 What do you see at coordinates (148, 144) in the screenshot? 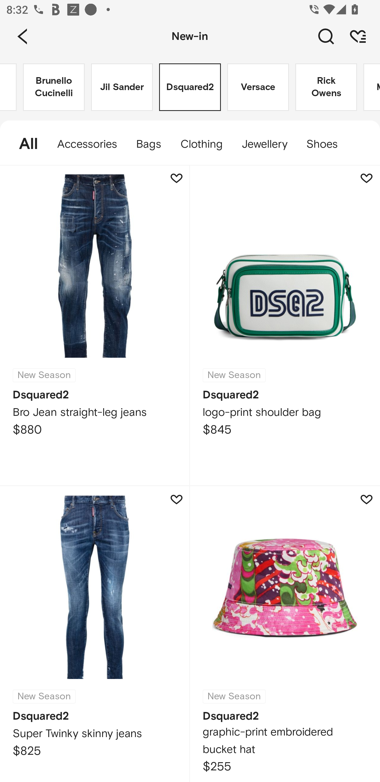
I see `Bags` at bounding box center [148, 144].